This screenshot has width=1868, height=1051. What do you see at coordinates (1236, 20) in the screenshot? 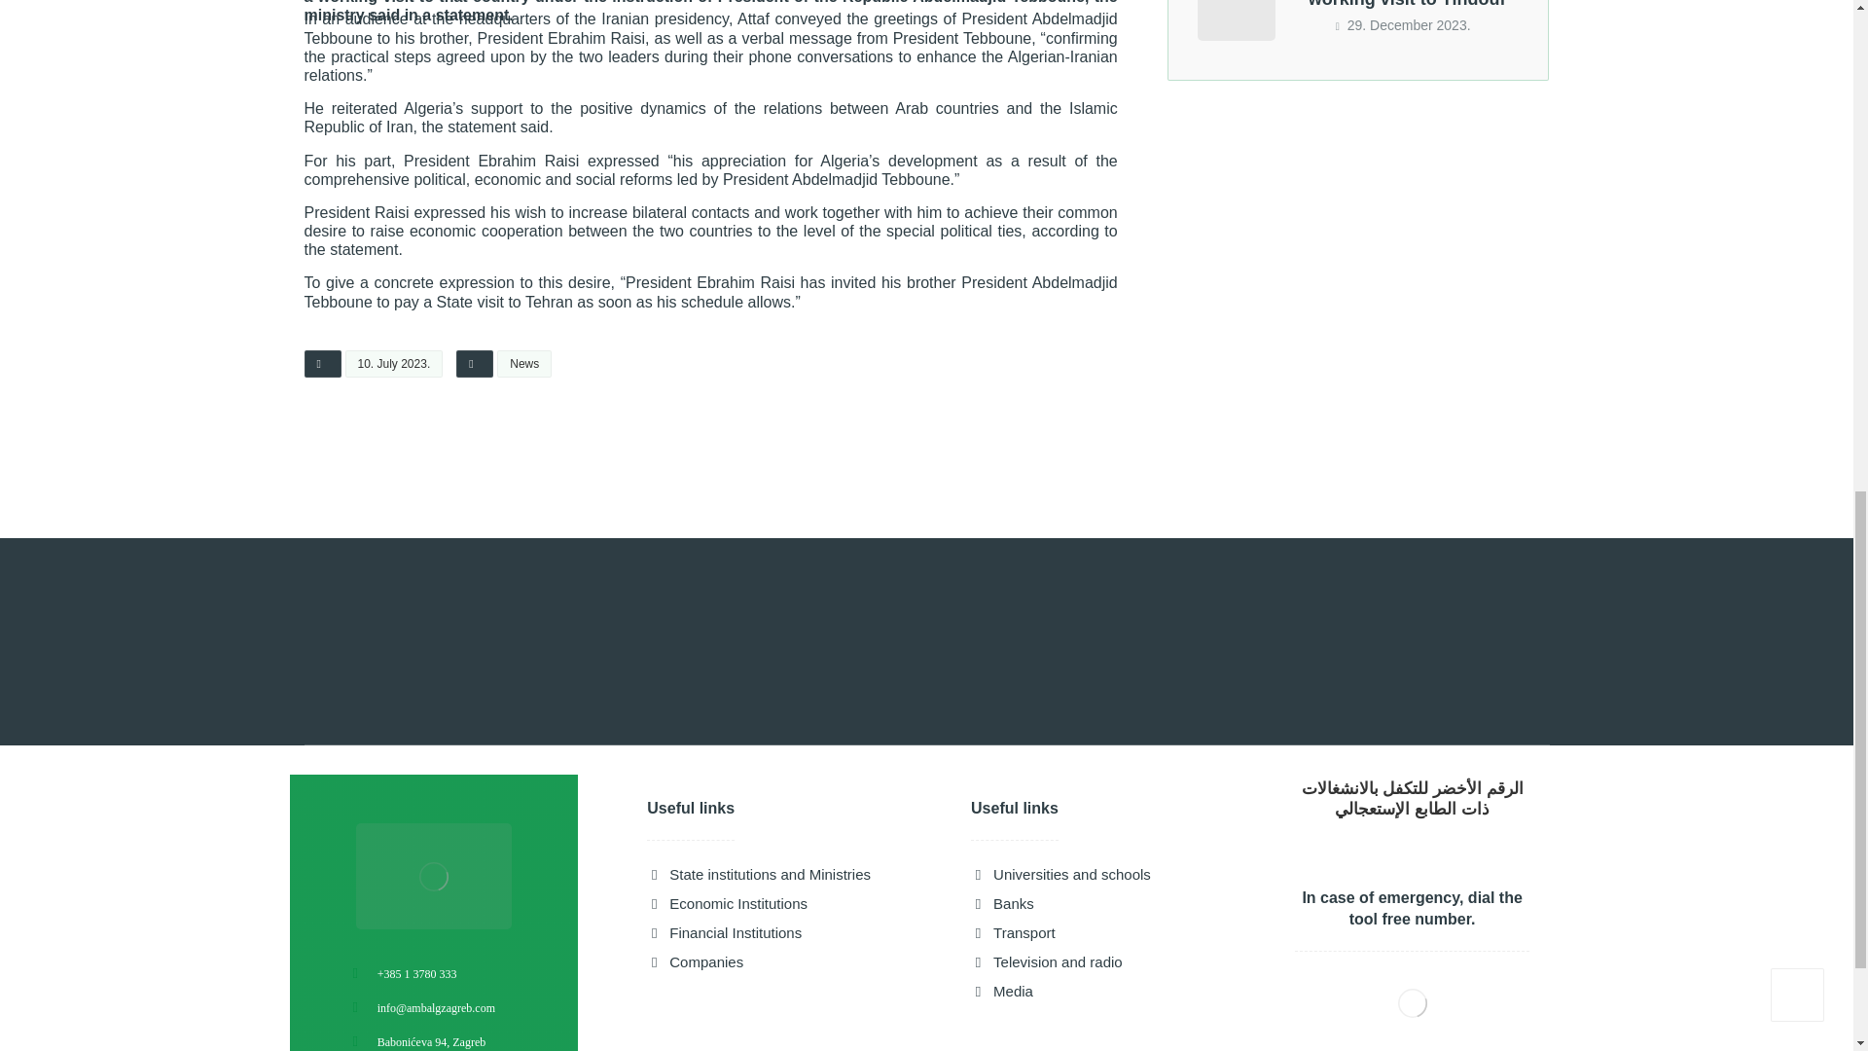
I see `Prime minister starts working visit to Tindouf` at bounding box center [1236, 20].